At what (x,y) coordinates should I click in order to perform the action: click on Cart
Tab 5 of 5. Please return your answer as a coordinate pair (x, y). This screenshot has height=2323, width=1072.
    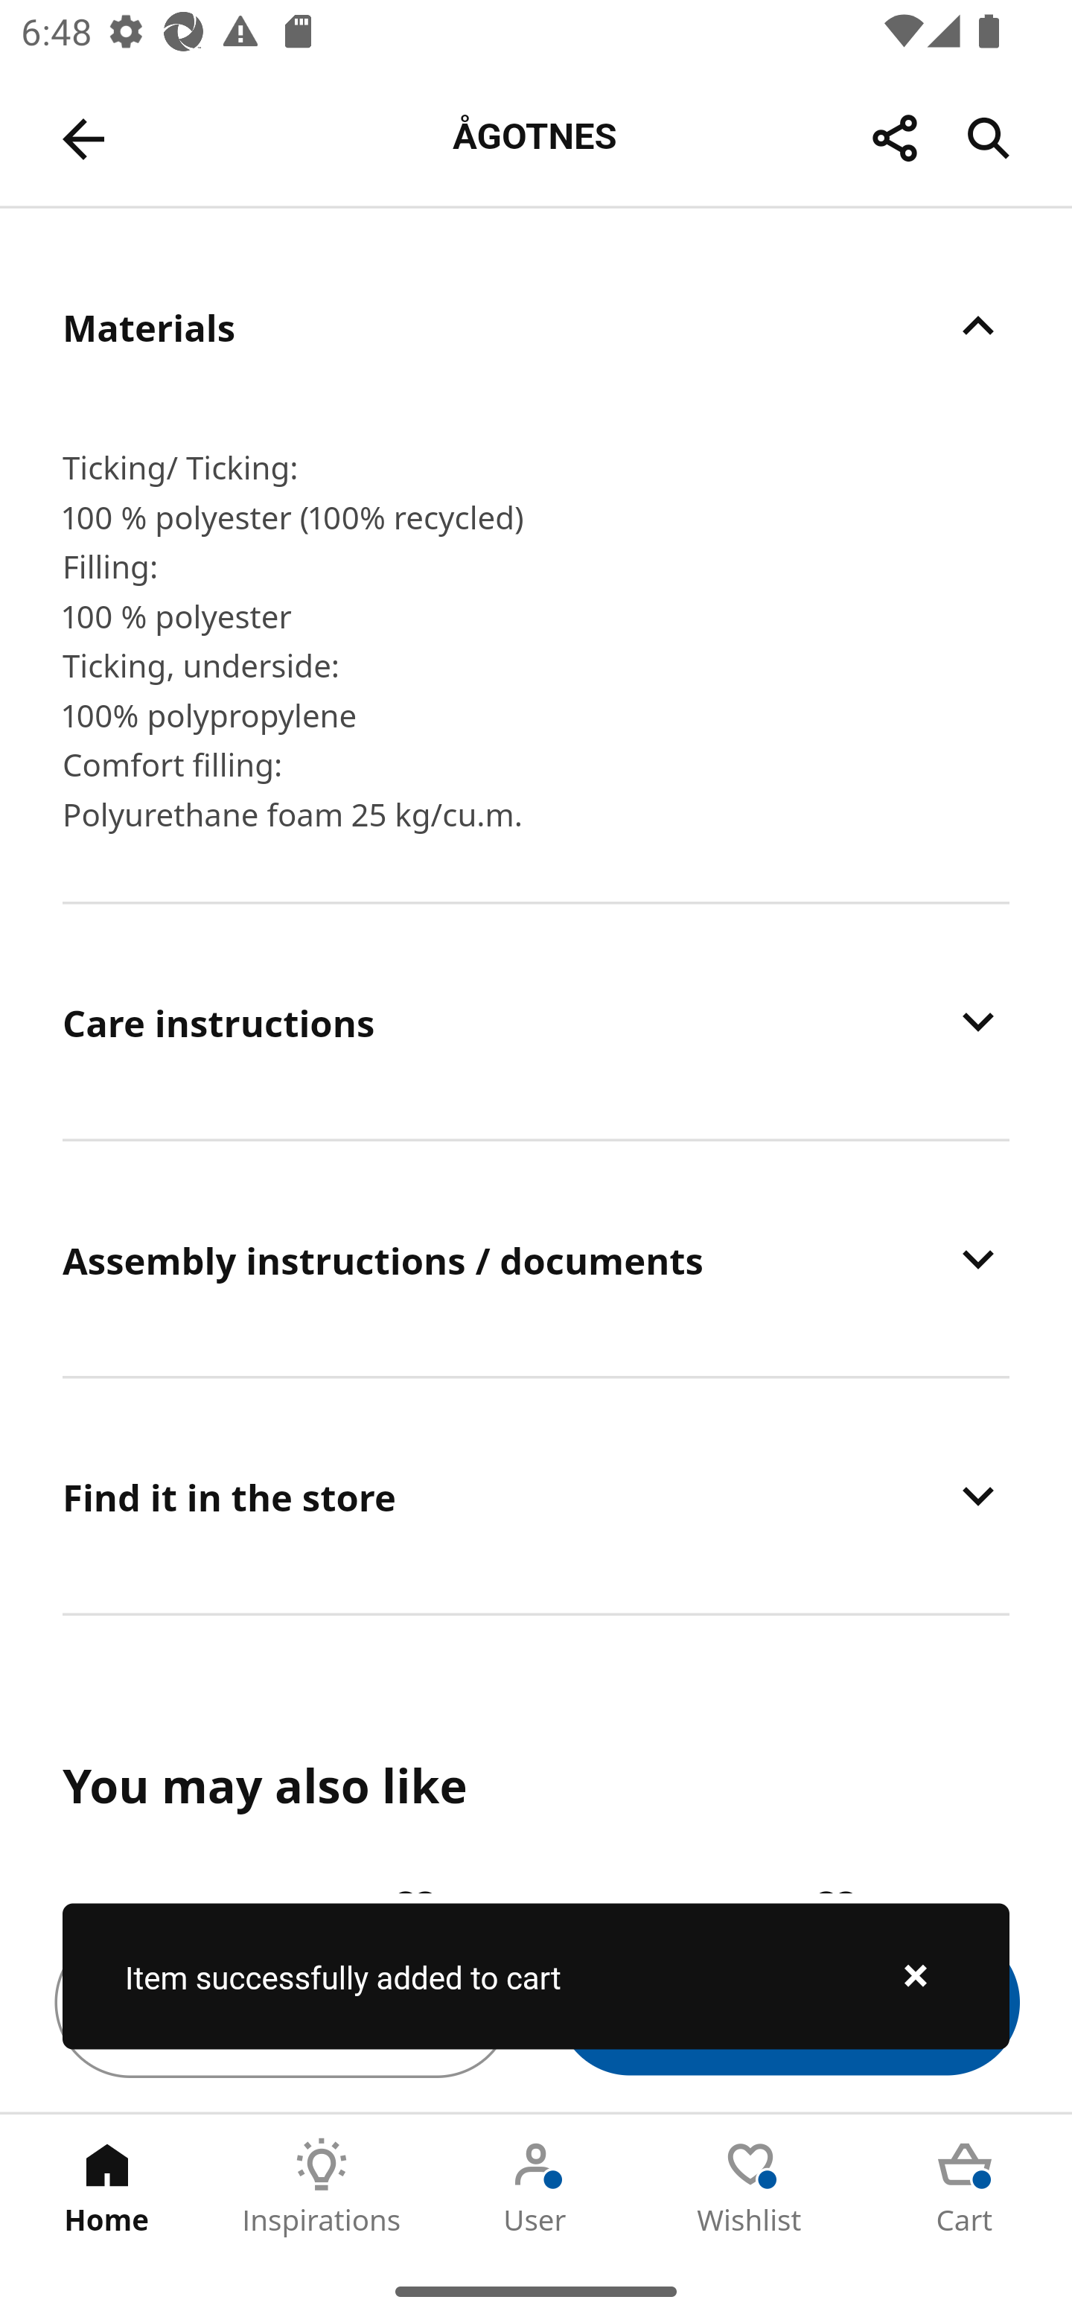
    Looking at the image, I should click on (965, 2187).